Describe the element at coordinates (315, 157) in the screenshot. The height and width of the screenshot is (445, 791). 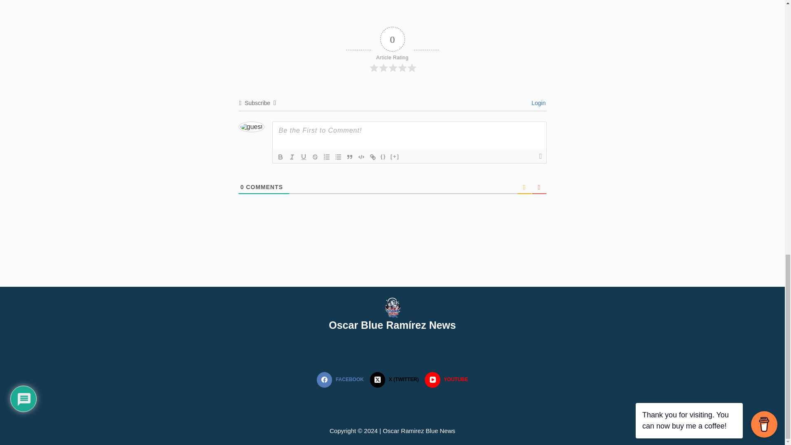
I see `Strike` at that location.